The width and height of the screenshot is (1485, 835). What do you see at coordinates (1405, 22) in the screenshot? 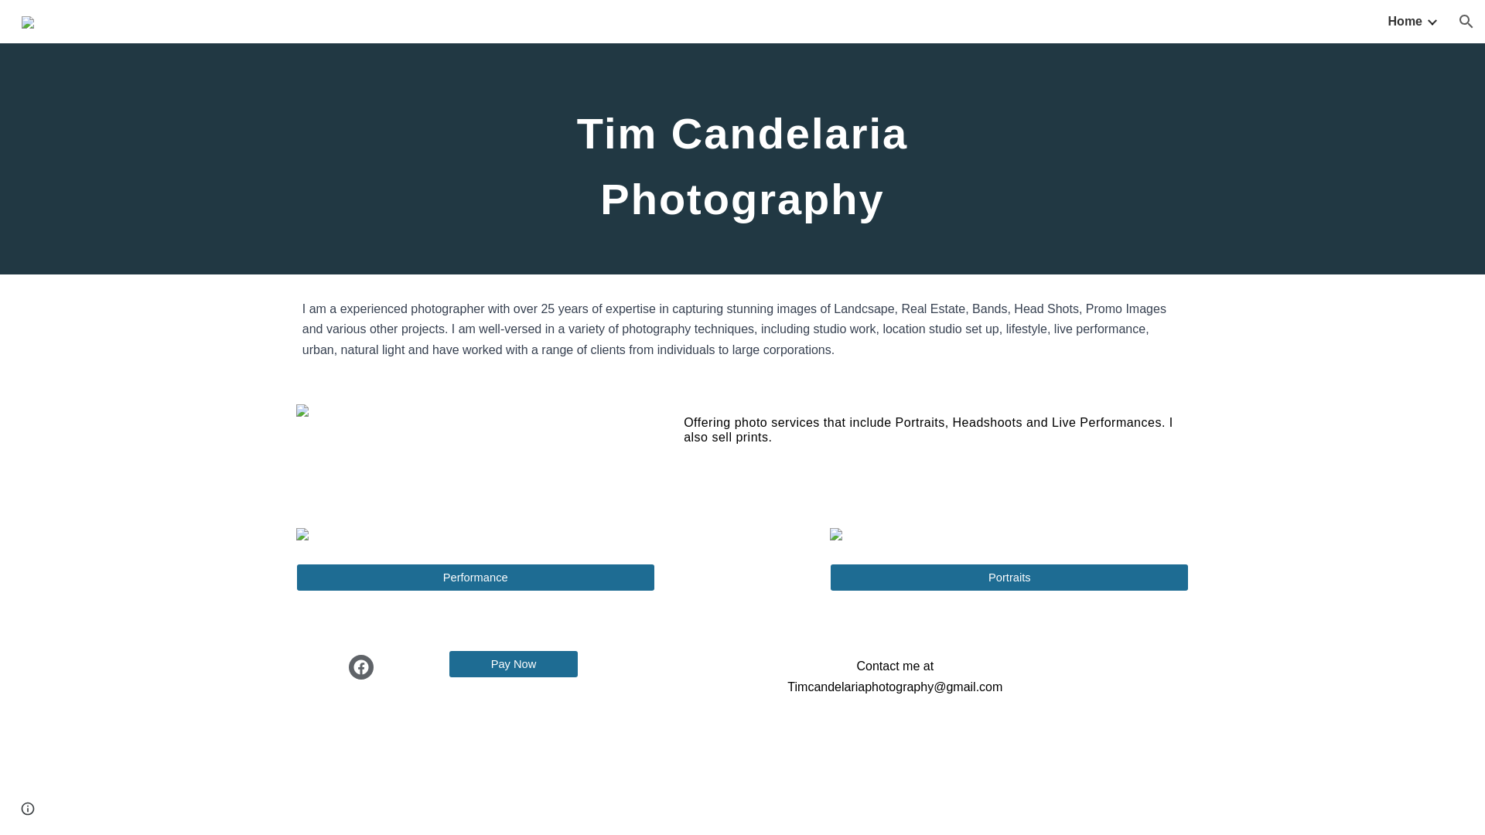
I see `Home` at bounding box center [1405, 22].